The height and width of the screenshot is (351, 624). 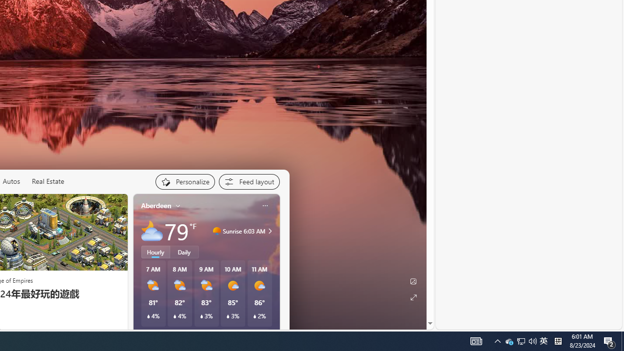 What do you see at coordinates (178, 206) in the screenshot?
I see `My location` at bounding box center [178, 206].